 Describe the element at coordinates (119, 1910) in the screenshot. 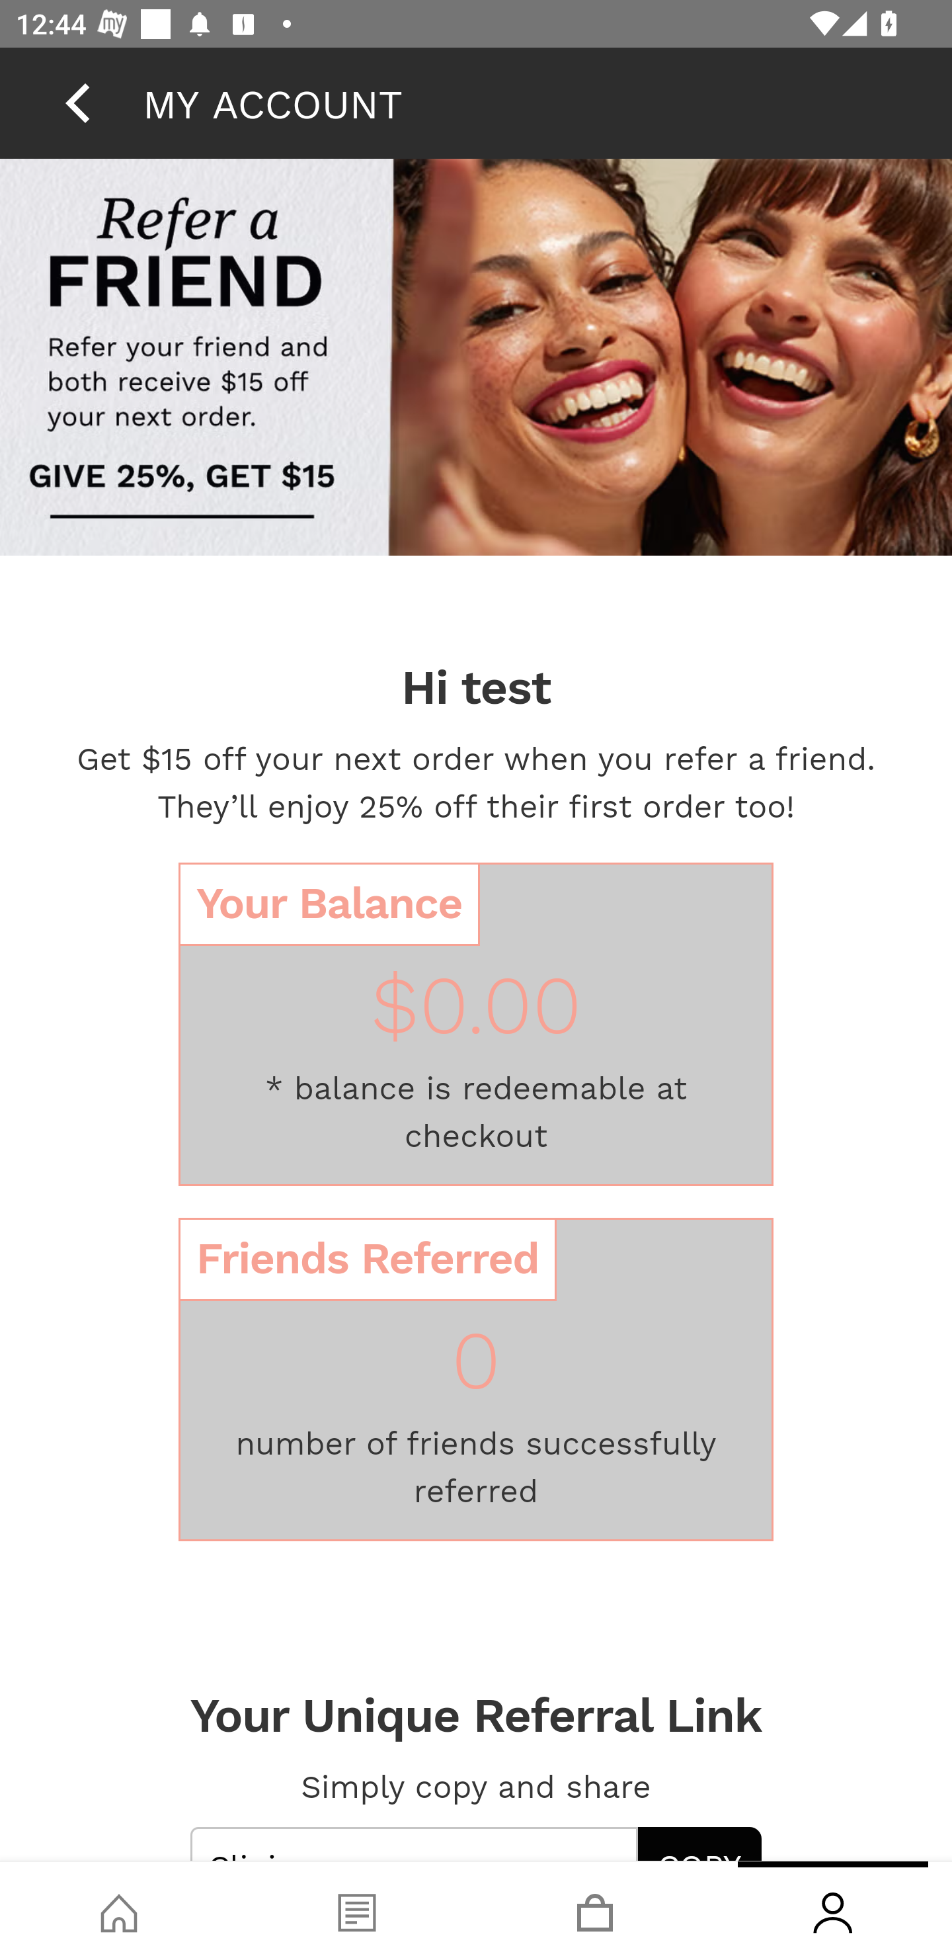

I see `Shop, tab, 1 of 4` at that location.